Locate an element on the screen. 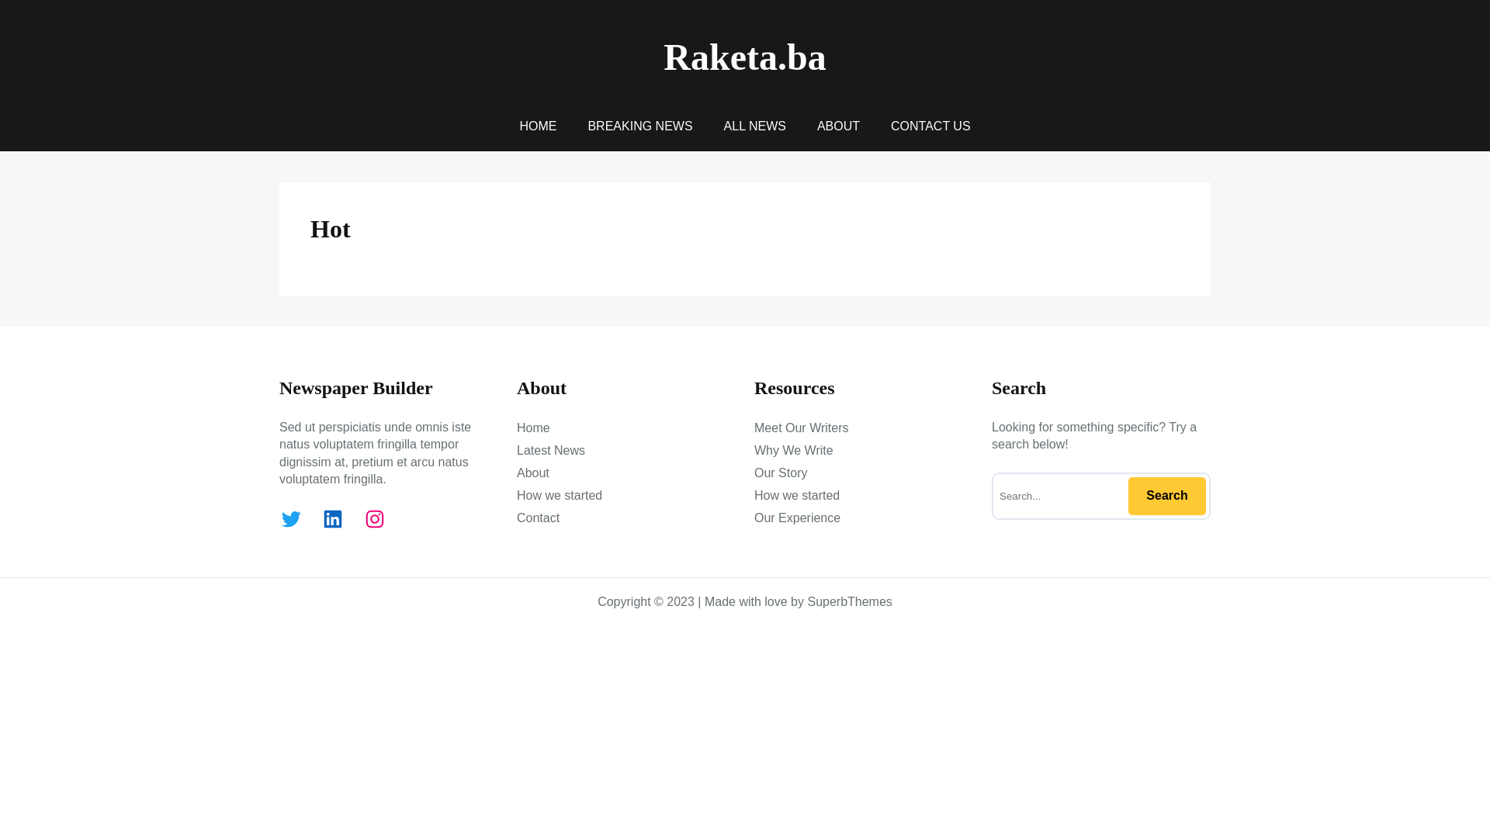  HOME is located at coordinates (538, 126).